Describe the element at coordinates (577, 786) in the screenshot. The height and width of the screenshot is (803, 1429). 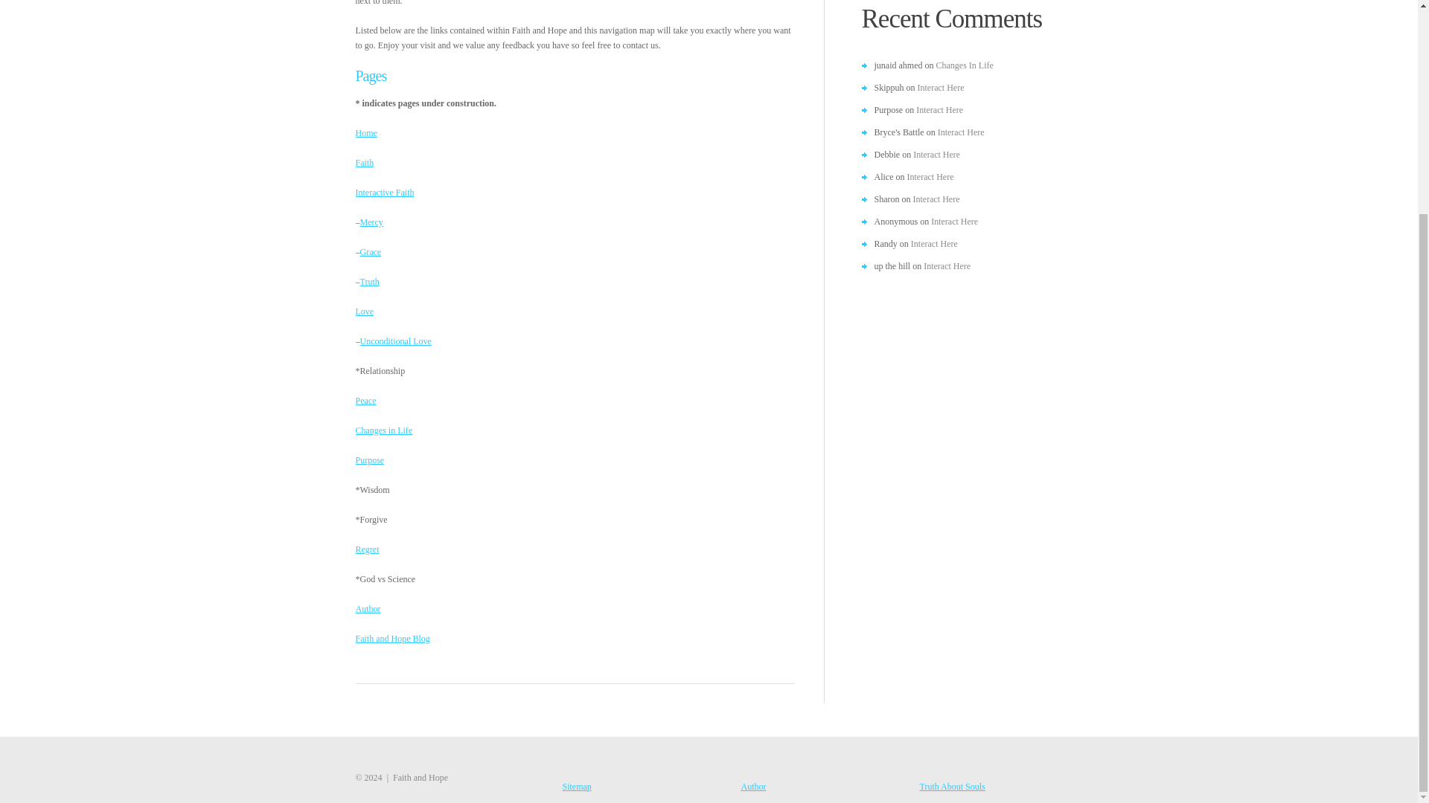
I see `Sitemap` at that location.